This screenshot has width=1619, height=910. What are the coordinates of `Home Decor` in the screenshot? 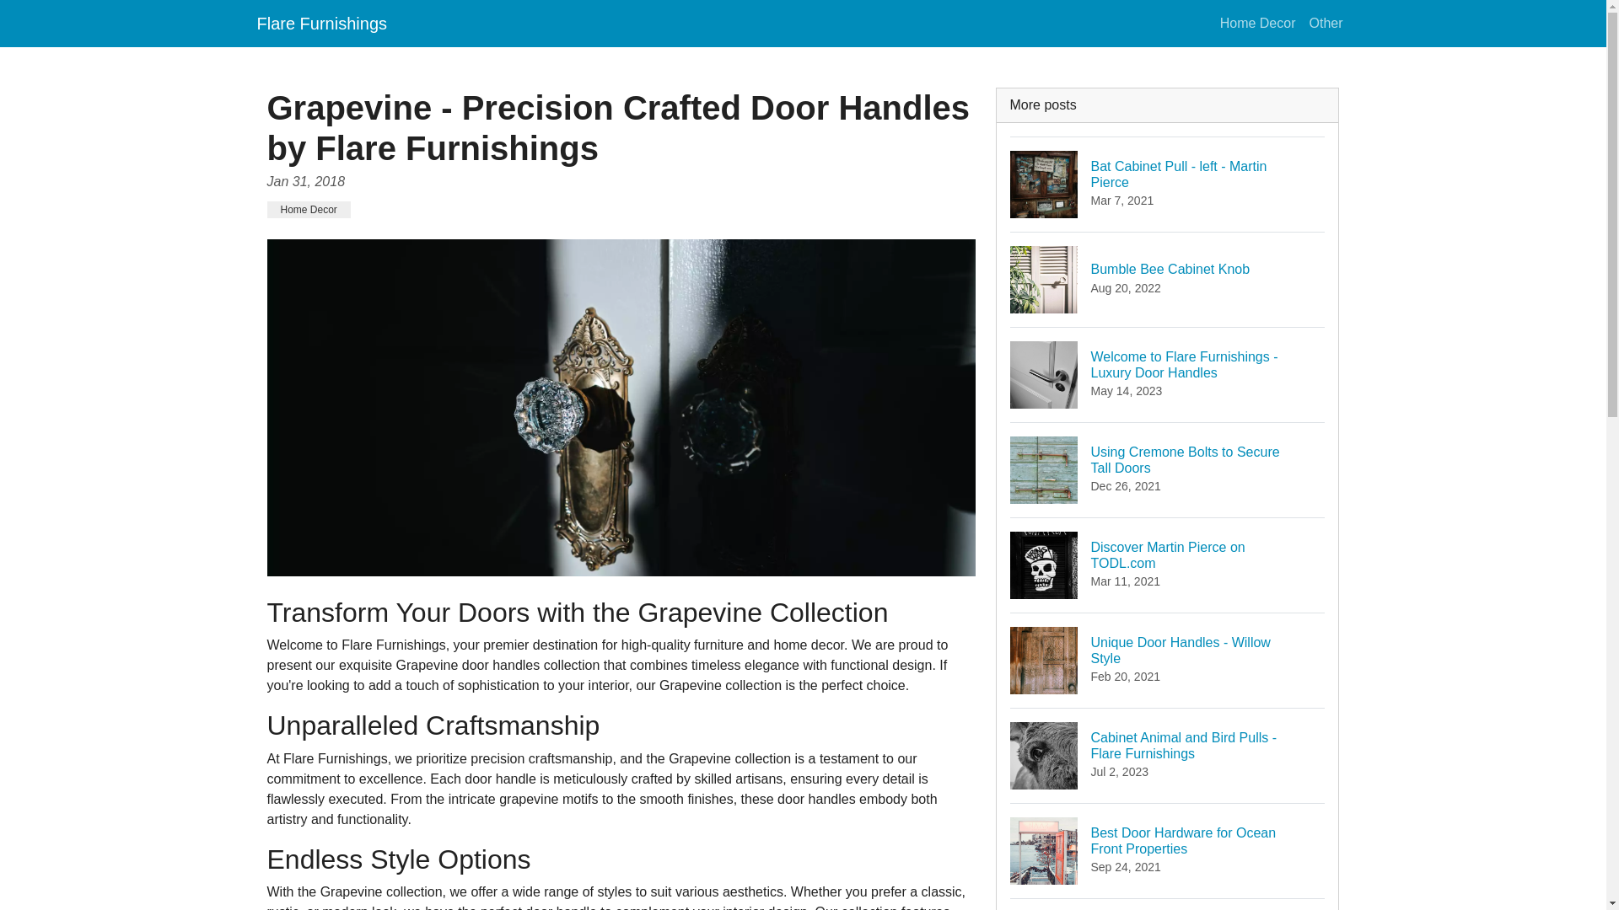 It's located at (1168, 565).